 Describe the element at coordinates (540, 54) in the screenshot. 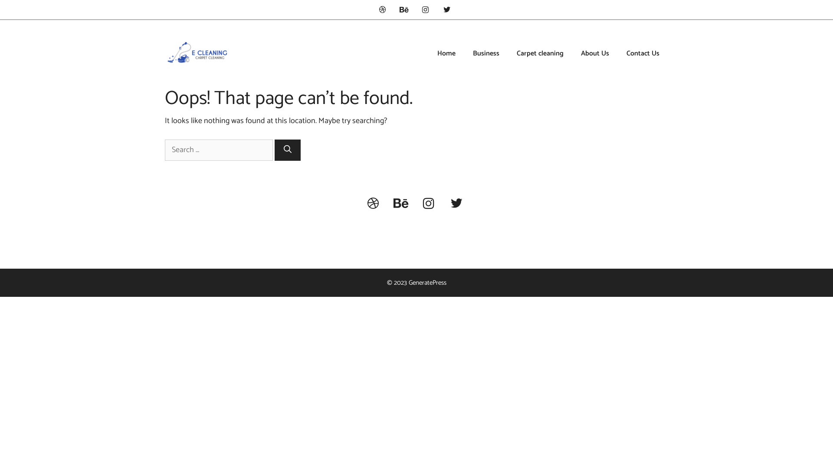

I see `Carpet cleaning` at that location.